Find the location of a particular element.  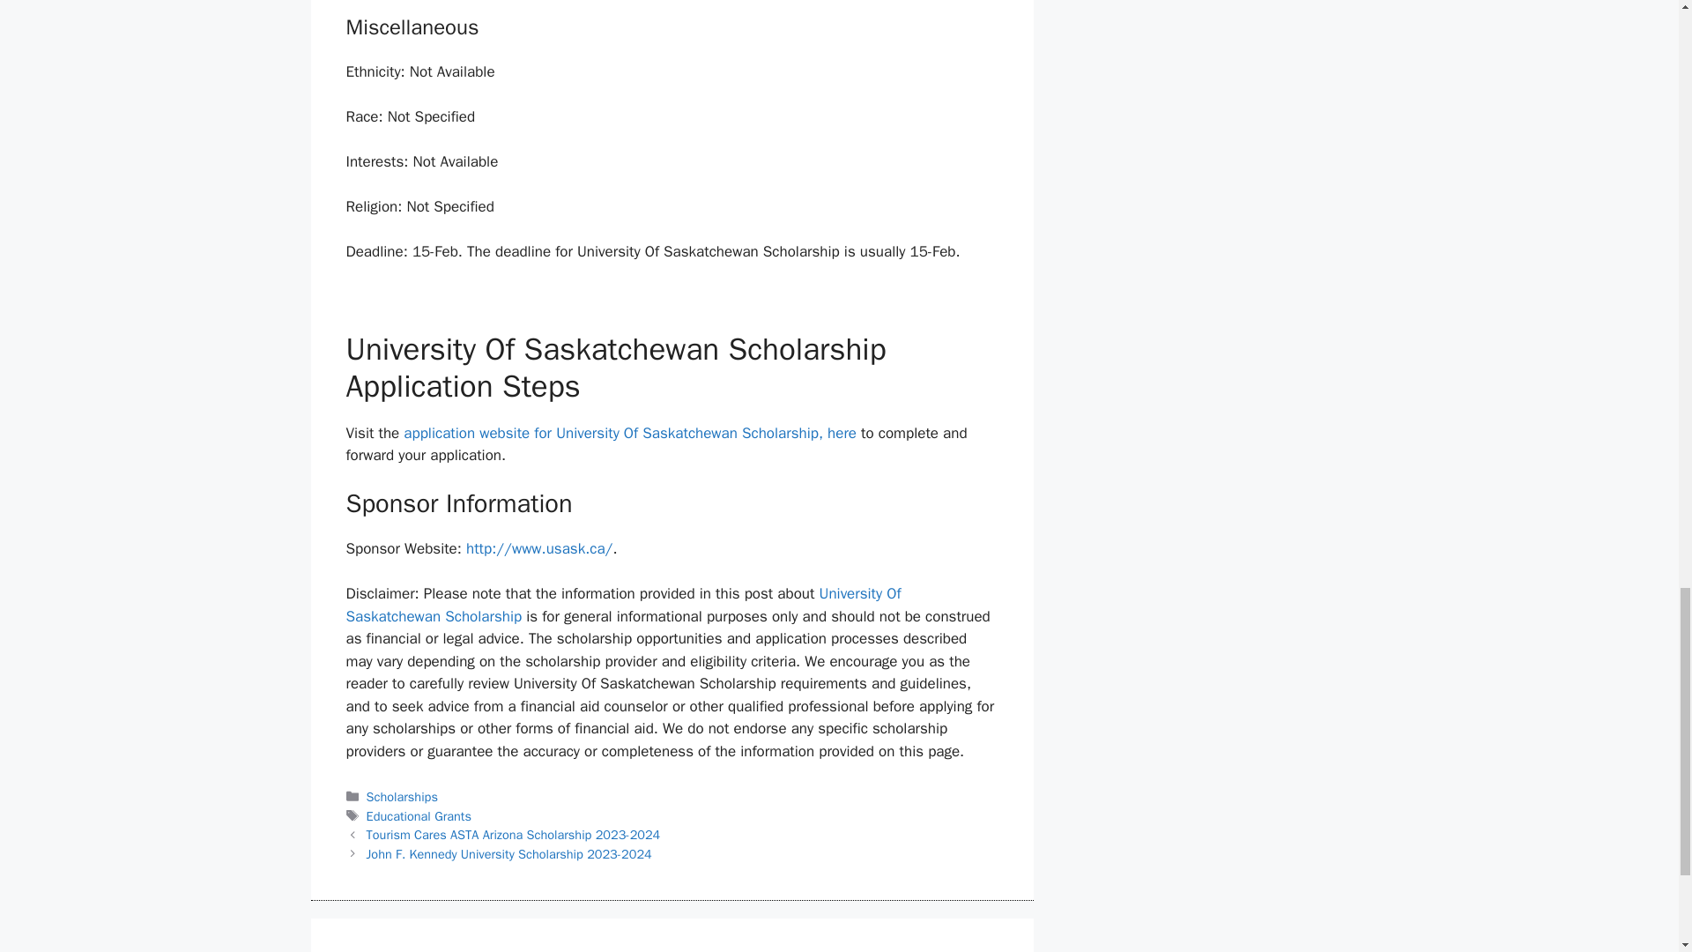

Scholarships is located at coordinates (402, 797).